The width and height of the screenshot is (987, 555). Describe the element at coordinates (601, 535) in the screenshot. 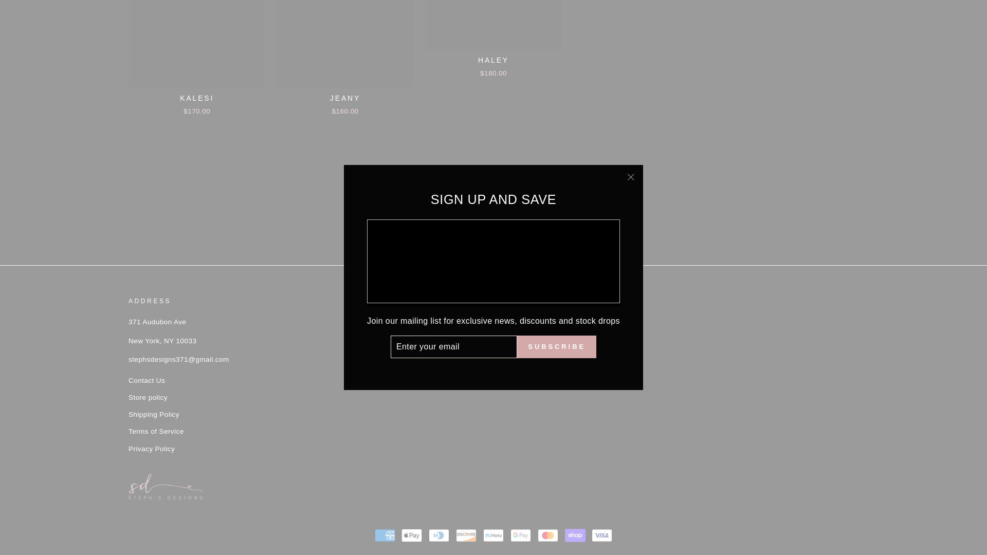

I see `Visa` at that location.